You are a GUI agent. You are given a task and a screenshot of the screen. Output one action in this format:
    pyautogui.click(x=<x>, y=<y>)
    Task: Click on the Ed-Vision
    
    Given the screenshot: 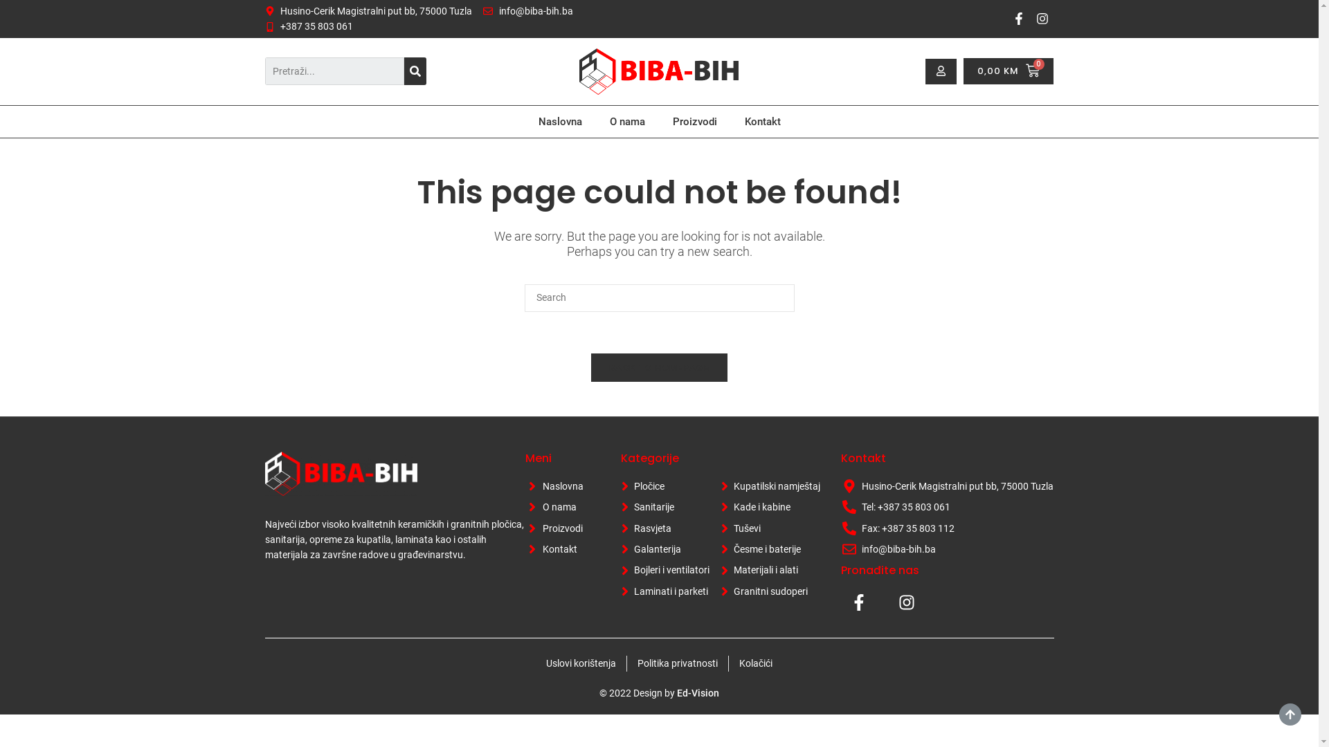 What is the action you would take?
    pyautogui.click(x=698, y=693)
    